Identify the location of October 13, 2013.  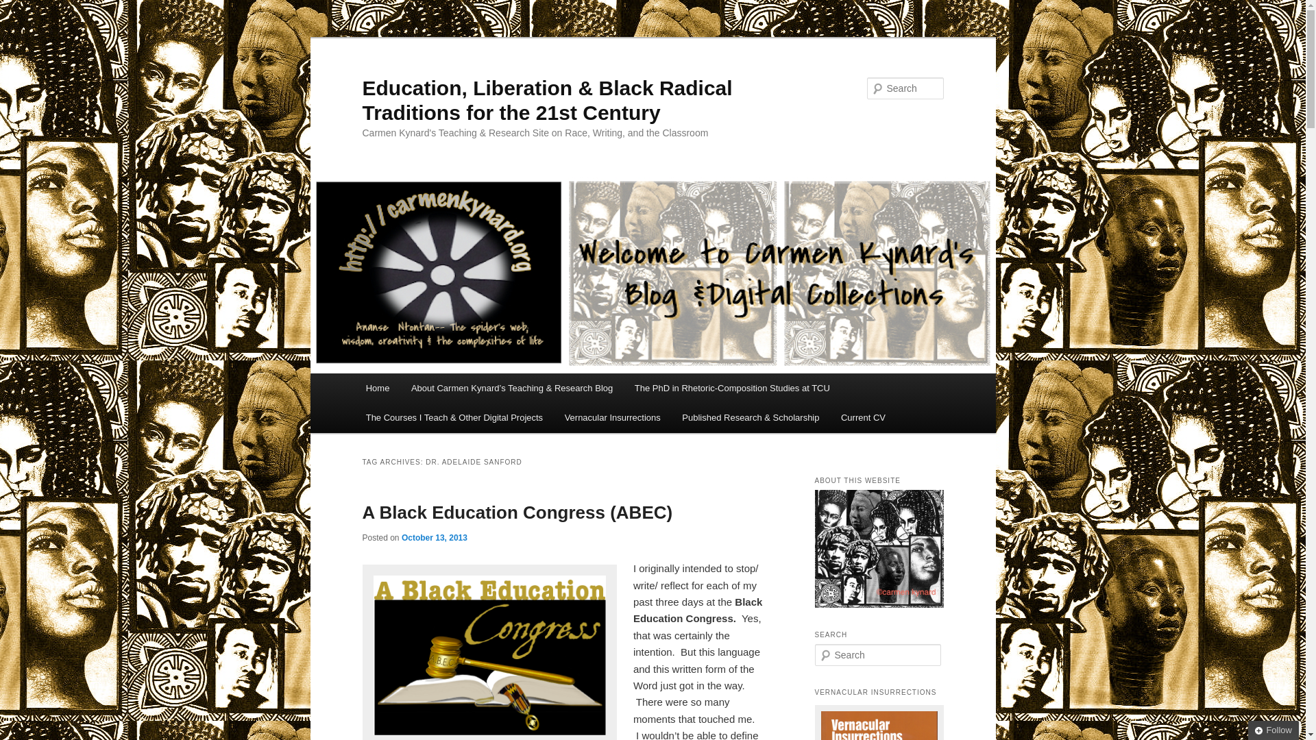
(434, 537).